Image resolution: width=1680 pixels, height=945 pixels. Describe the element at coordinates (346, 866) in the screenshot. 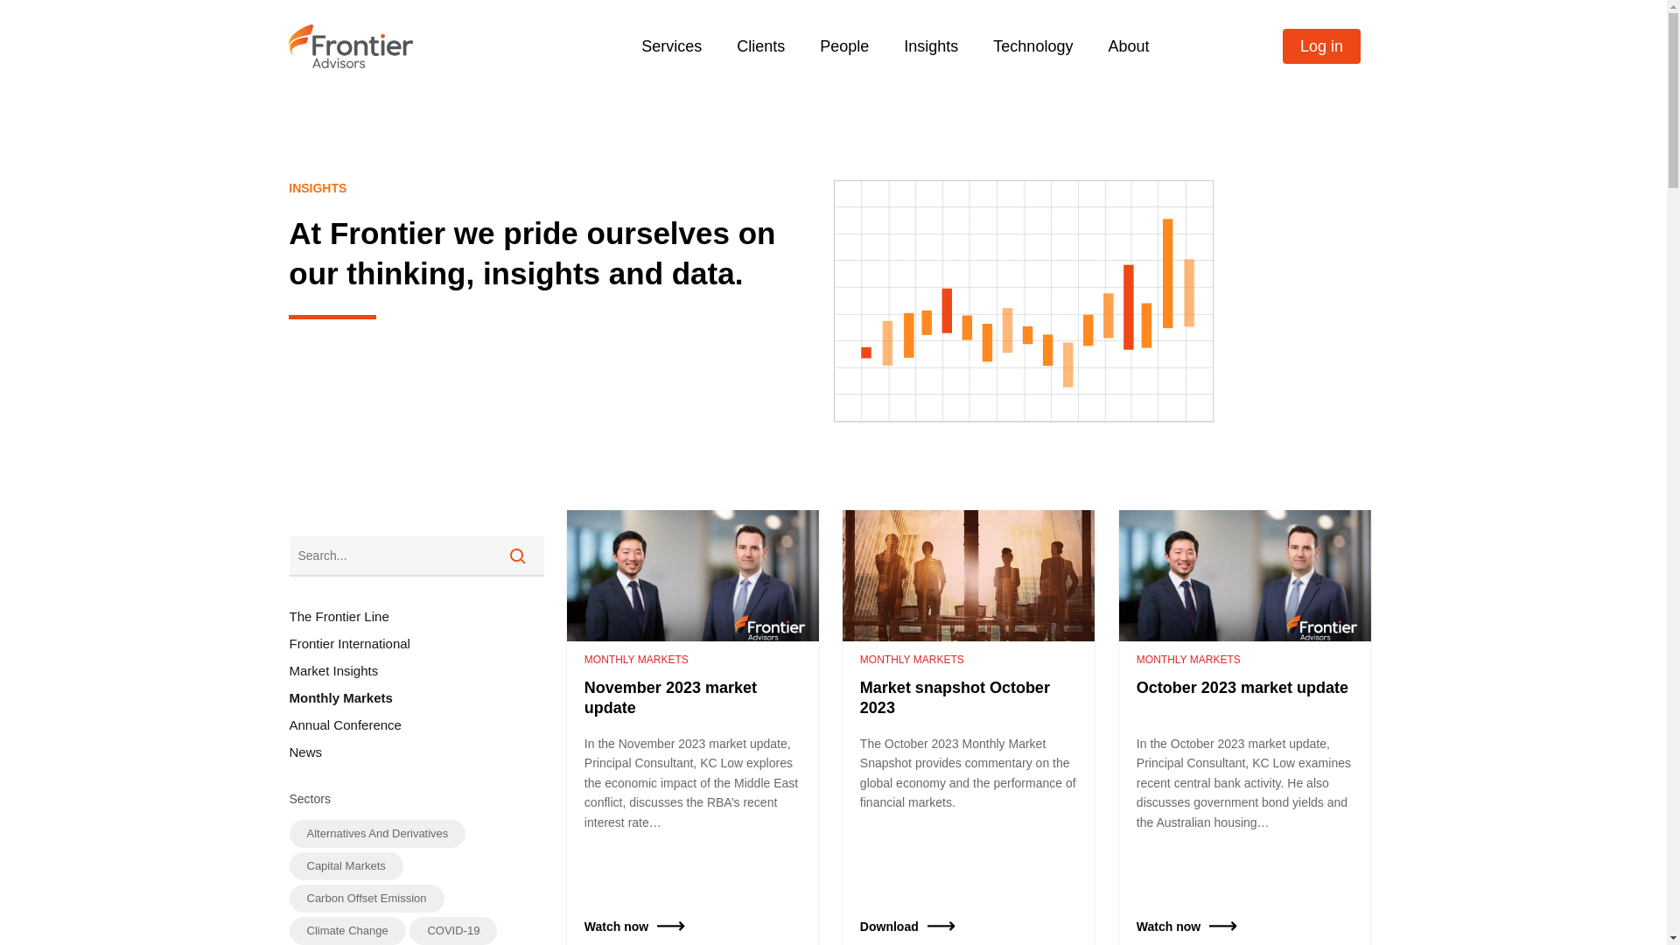

I see `Capital Markets` at that location.